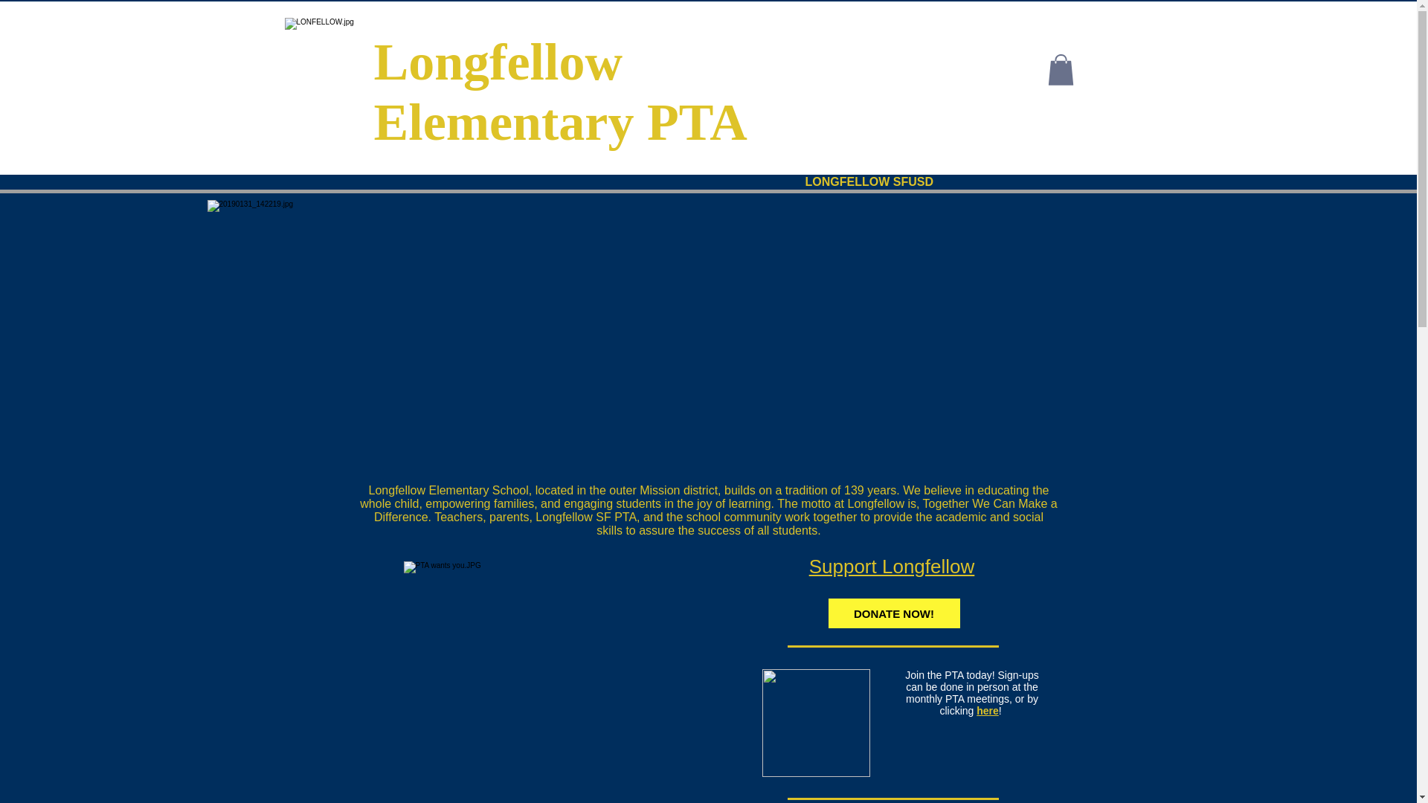 This screenshot has width=1428, height=803. I want to click on LONGFELLOW SFUSD, so click(869, 181).